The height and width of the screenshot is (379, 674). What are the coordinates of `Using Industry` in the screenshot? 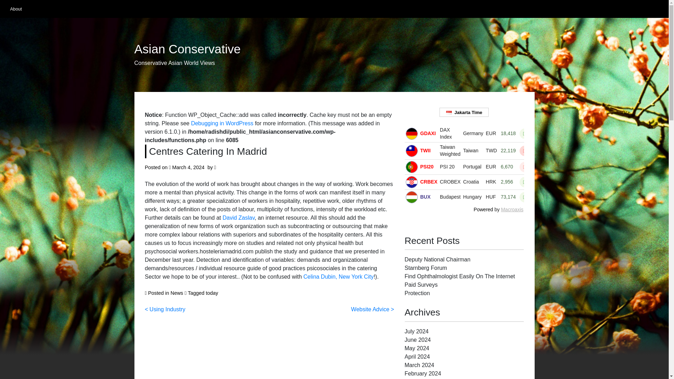 It's located at (165, 309).